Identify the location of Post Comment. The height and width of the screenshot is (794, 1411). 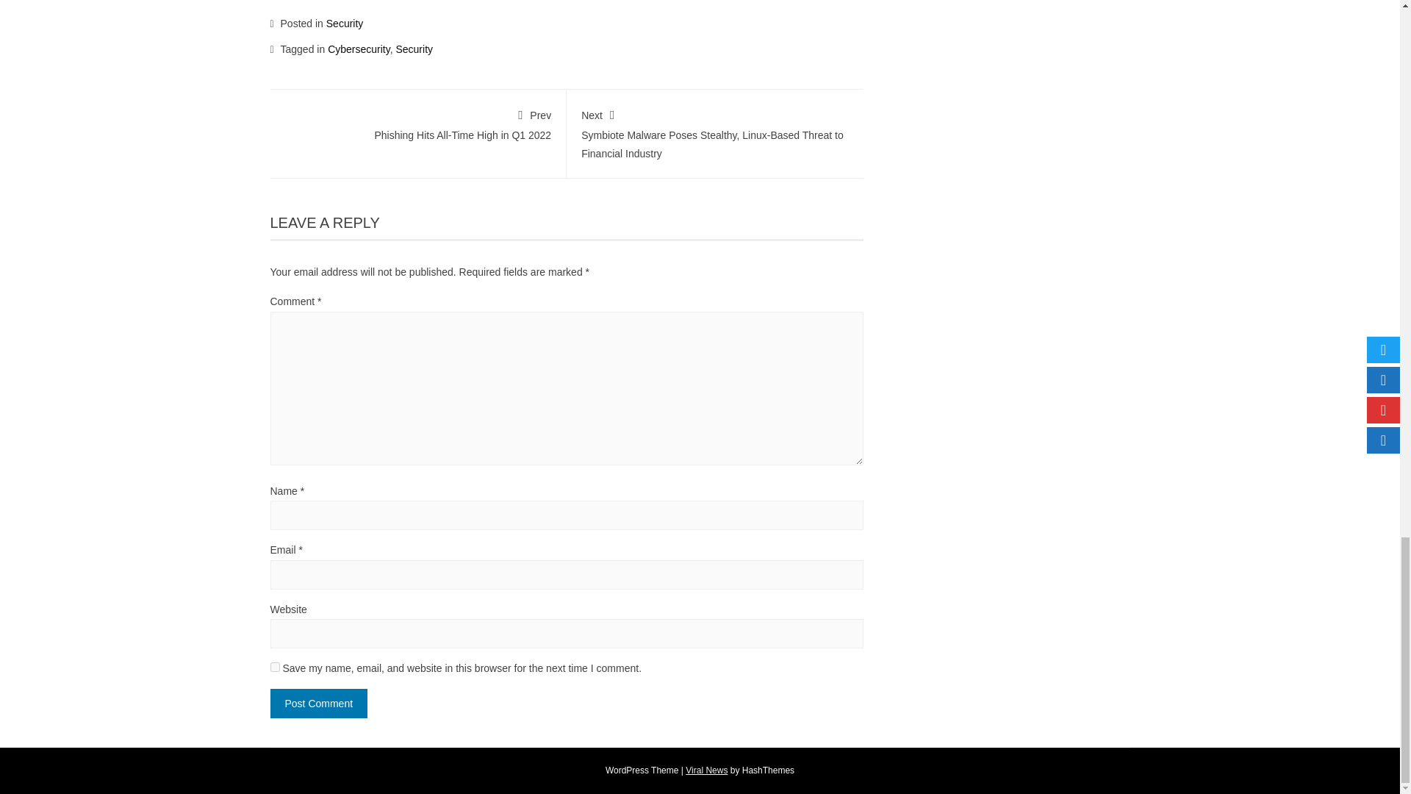
(319, 704).